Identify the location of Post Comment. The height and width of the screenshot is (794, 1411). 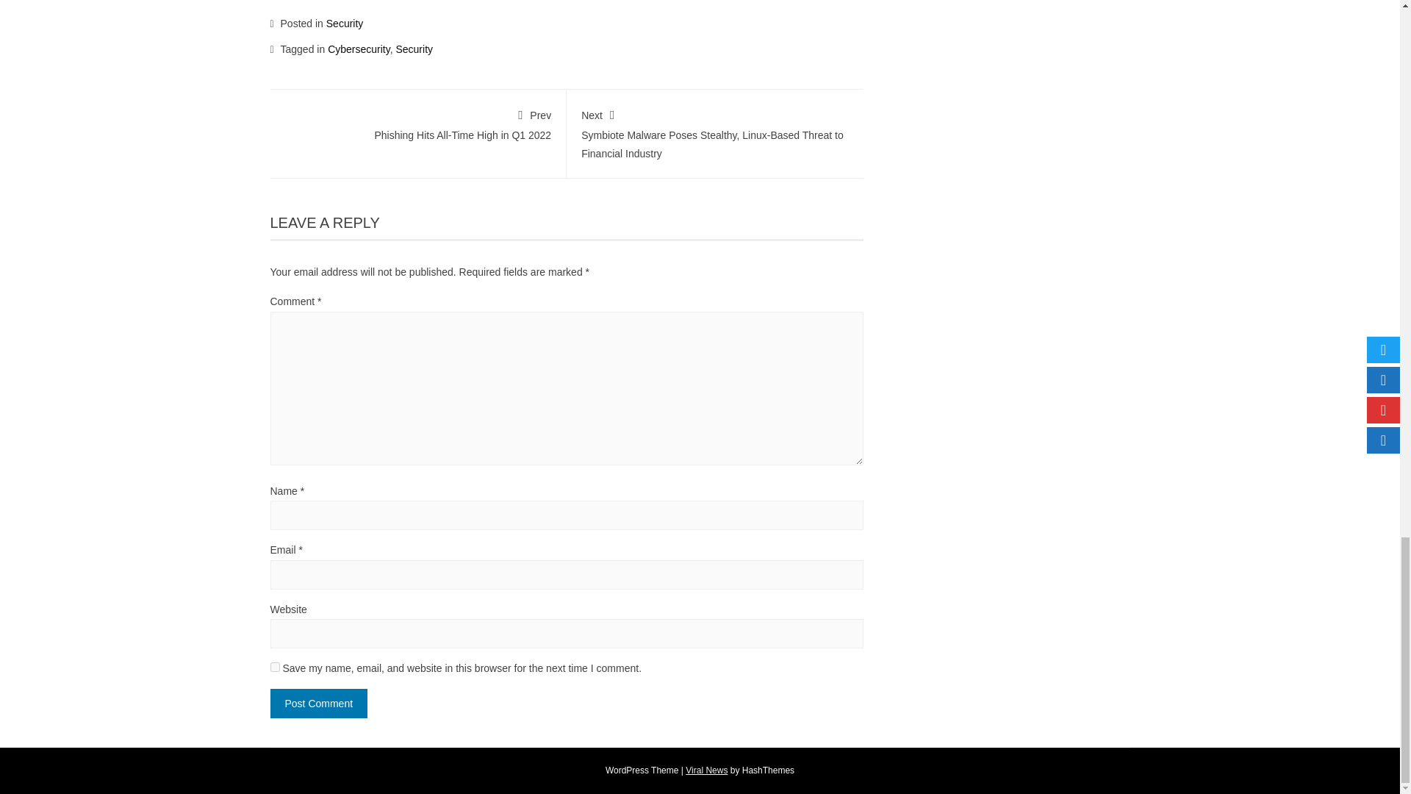
(319, 704).